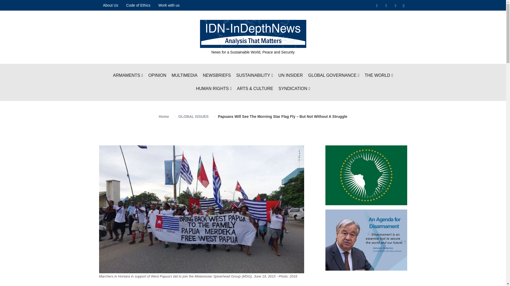  Describe the element at coordinates (138, 5) in the screenshot. I see `Code of Ethics` at that location.